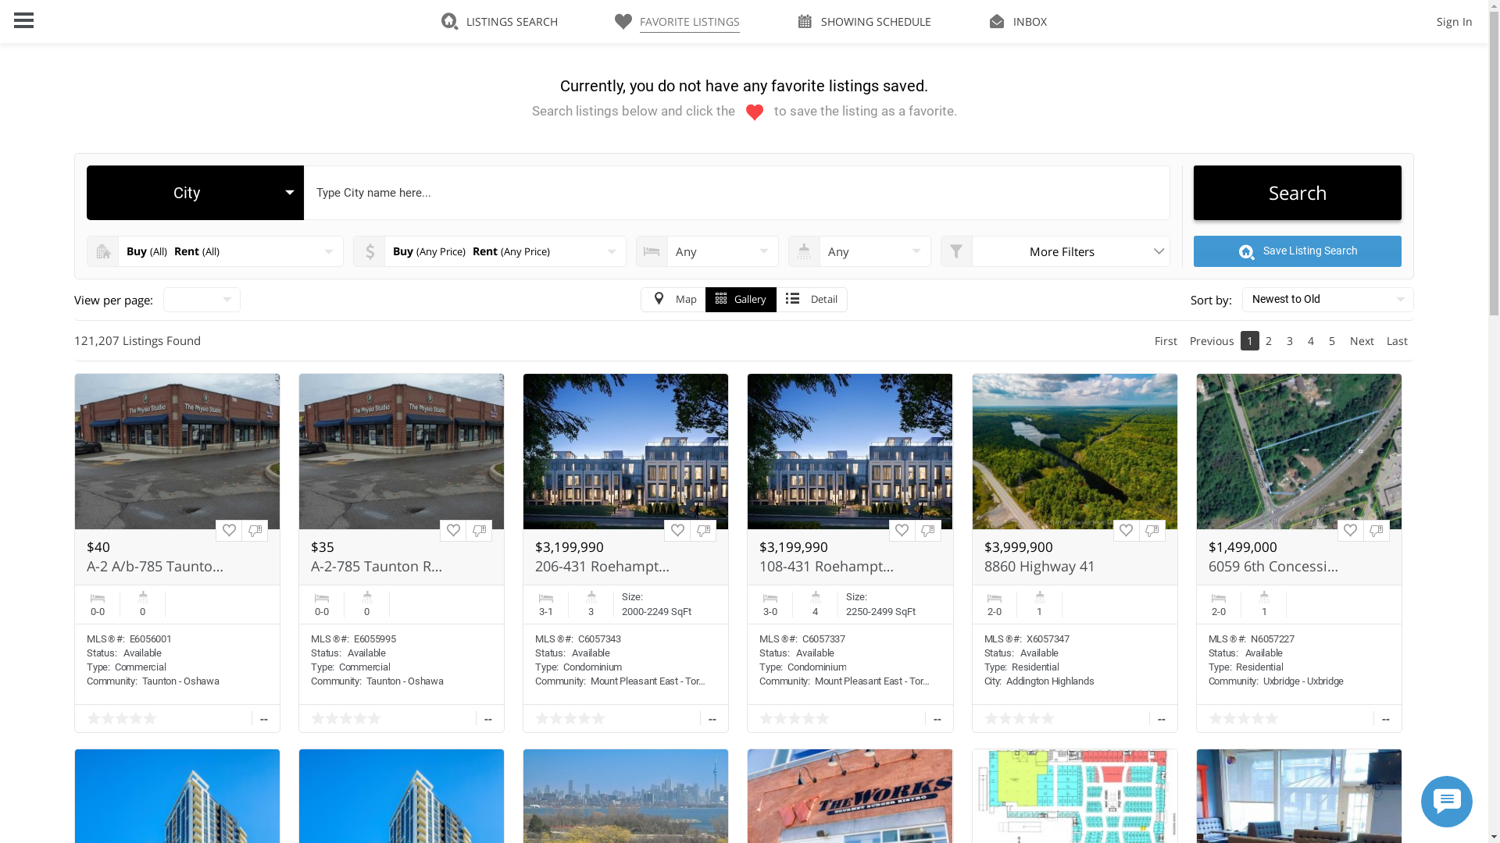  What do you see at coordinates (828, 567) in the screenshot?
I see `108-431 Roehampton Ave` at bounding box center [828, 567].